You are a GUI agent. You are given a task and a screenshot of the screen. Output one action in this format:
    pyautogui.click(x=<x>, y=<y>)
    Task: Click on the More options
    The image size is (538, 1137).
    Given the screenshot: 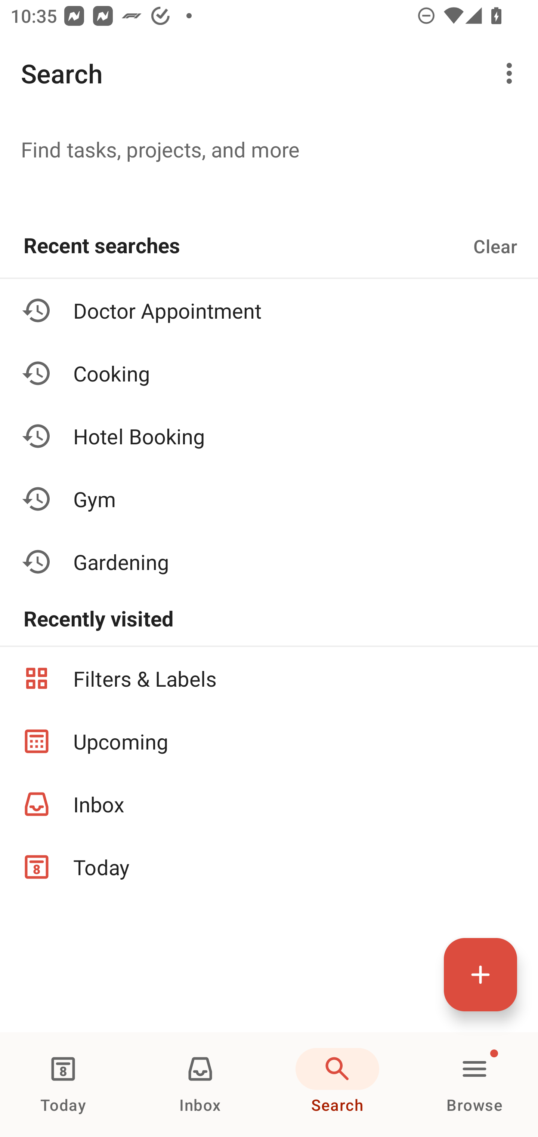 What is the action you would take?
    pyautogui.click(x=512, y=73)
    